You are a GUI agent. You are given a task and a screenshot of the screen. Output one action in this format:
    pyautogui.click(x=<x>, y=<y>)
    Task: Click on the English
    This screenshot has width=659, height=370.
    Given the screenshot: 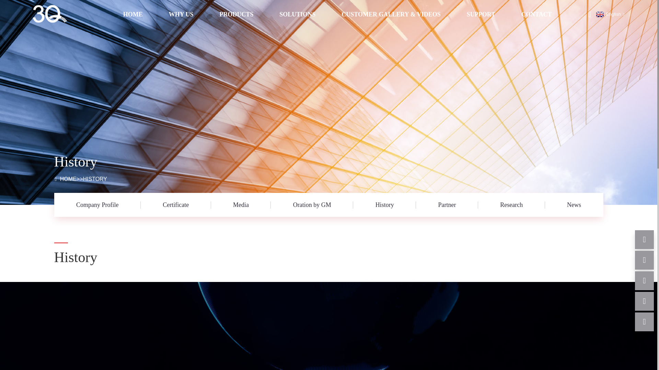 What is the action you would take?
    pyautogui.click(x=610, y=14)
    